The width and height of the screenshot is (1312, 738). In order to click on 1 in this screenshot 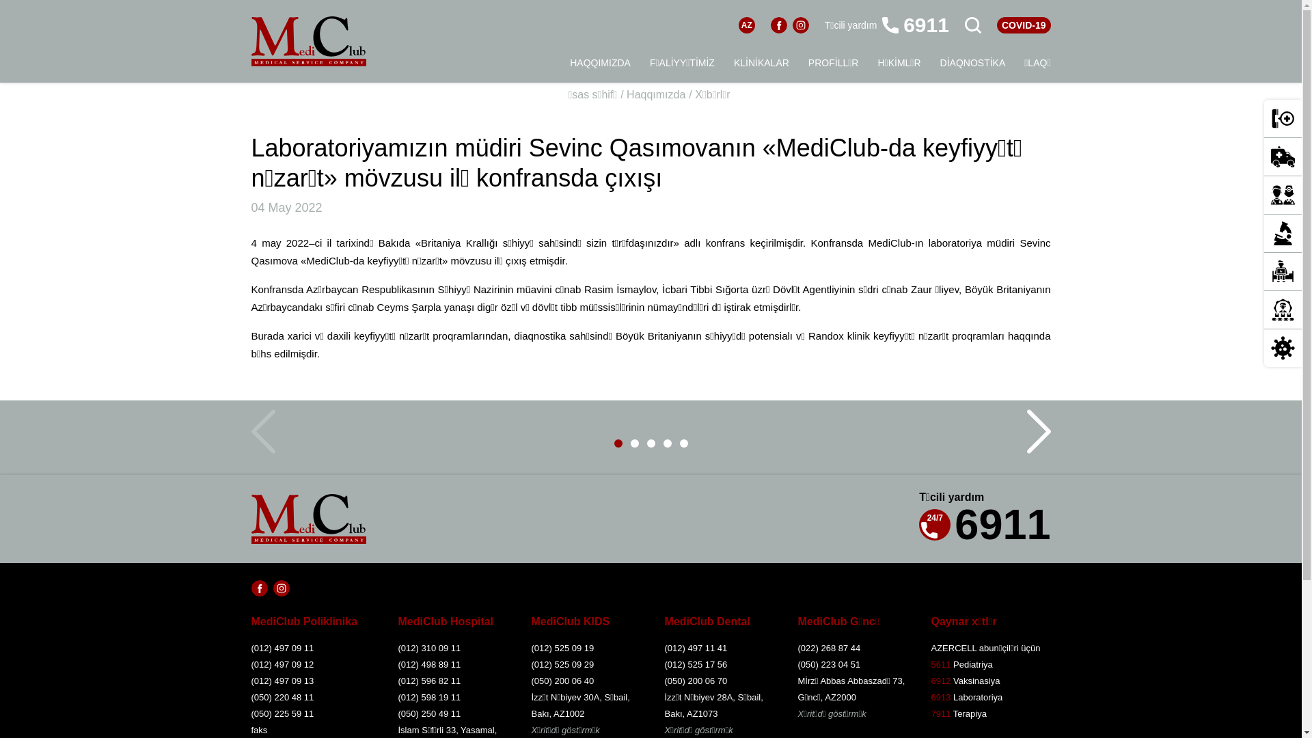, I will do `click(618, 443)`.